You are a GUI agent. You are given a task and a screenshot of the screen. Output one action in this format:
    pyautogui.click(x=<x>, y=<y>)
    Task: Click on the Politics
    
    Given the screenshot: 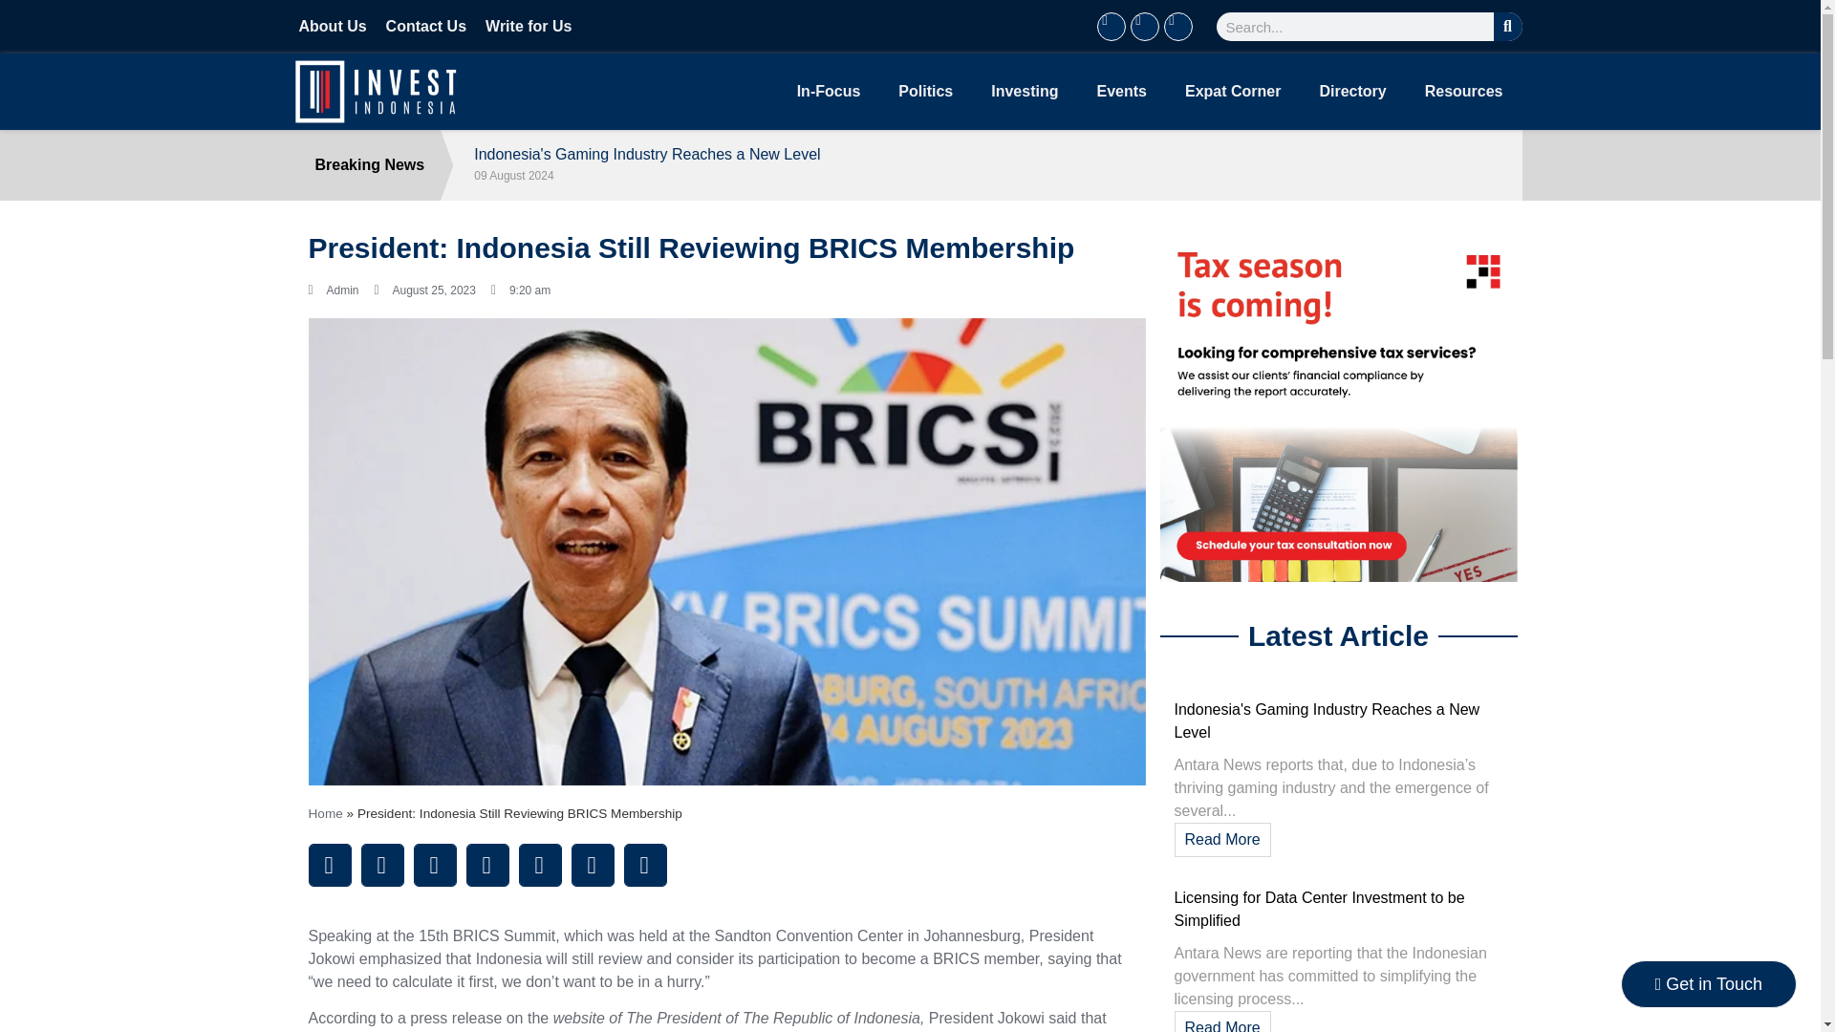 What is the action you would take?
    pyautogui.click(x=925, y=92)
    